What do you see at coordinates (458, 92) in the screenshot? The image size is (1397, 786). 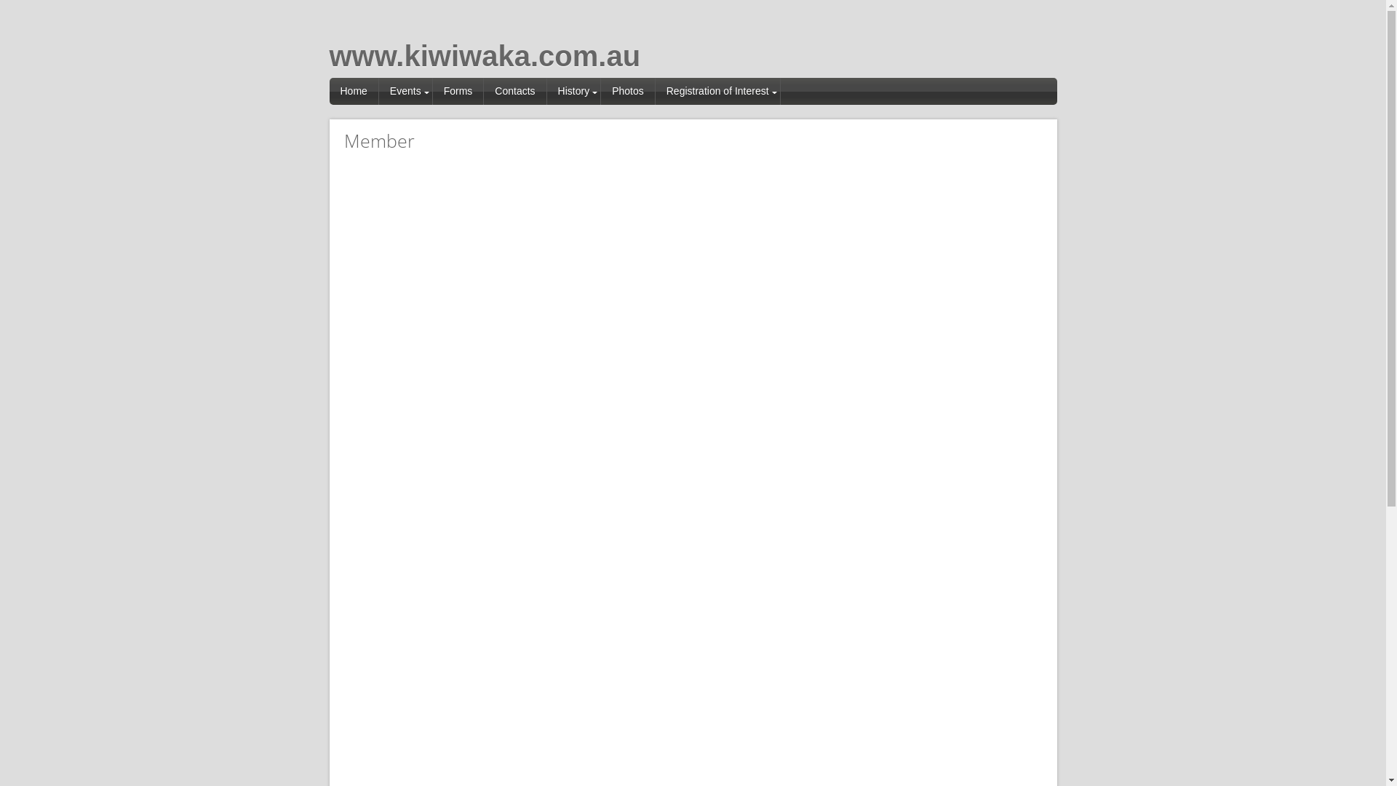 I see `Forms` at bounding box center [458, 92].